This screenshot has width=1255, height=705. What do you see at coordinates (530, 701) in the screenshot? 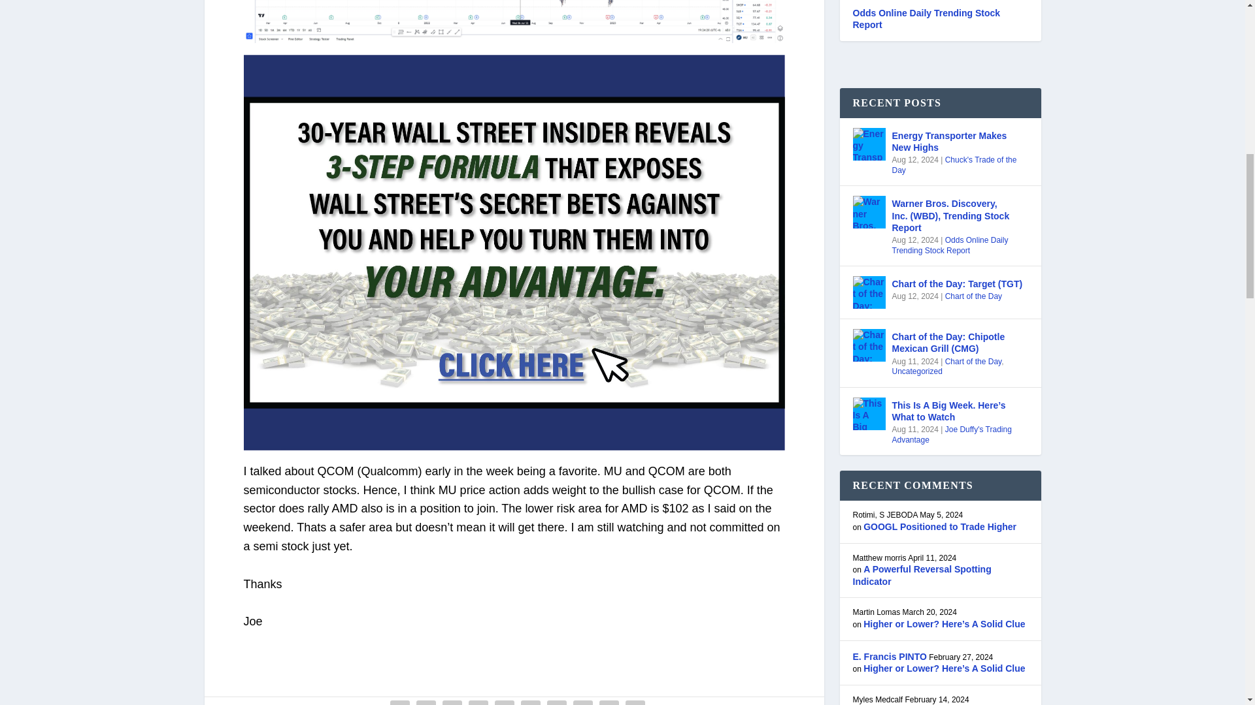
I see `Share "Look At This Bullish Pattern" via LinkedIn` at bounding box center [530, 701].